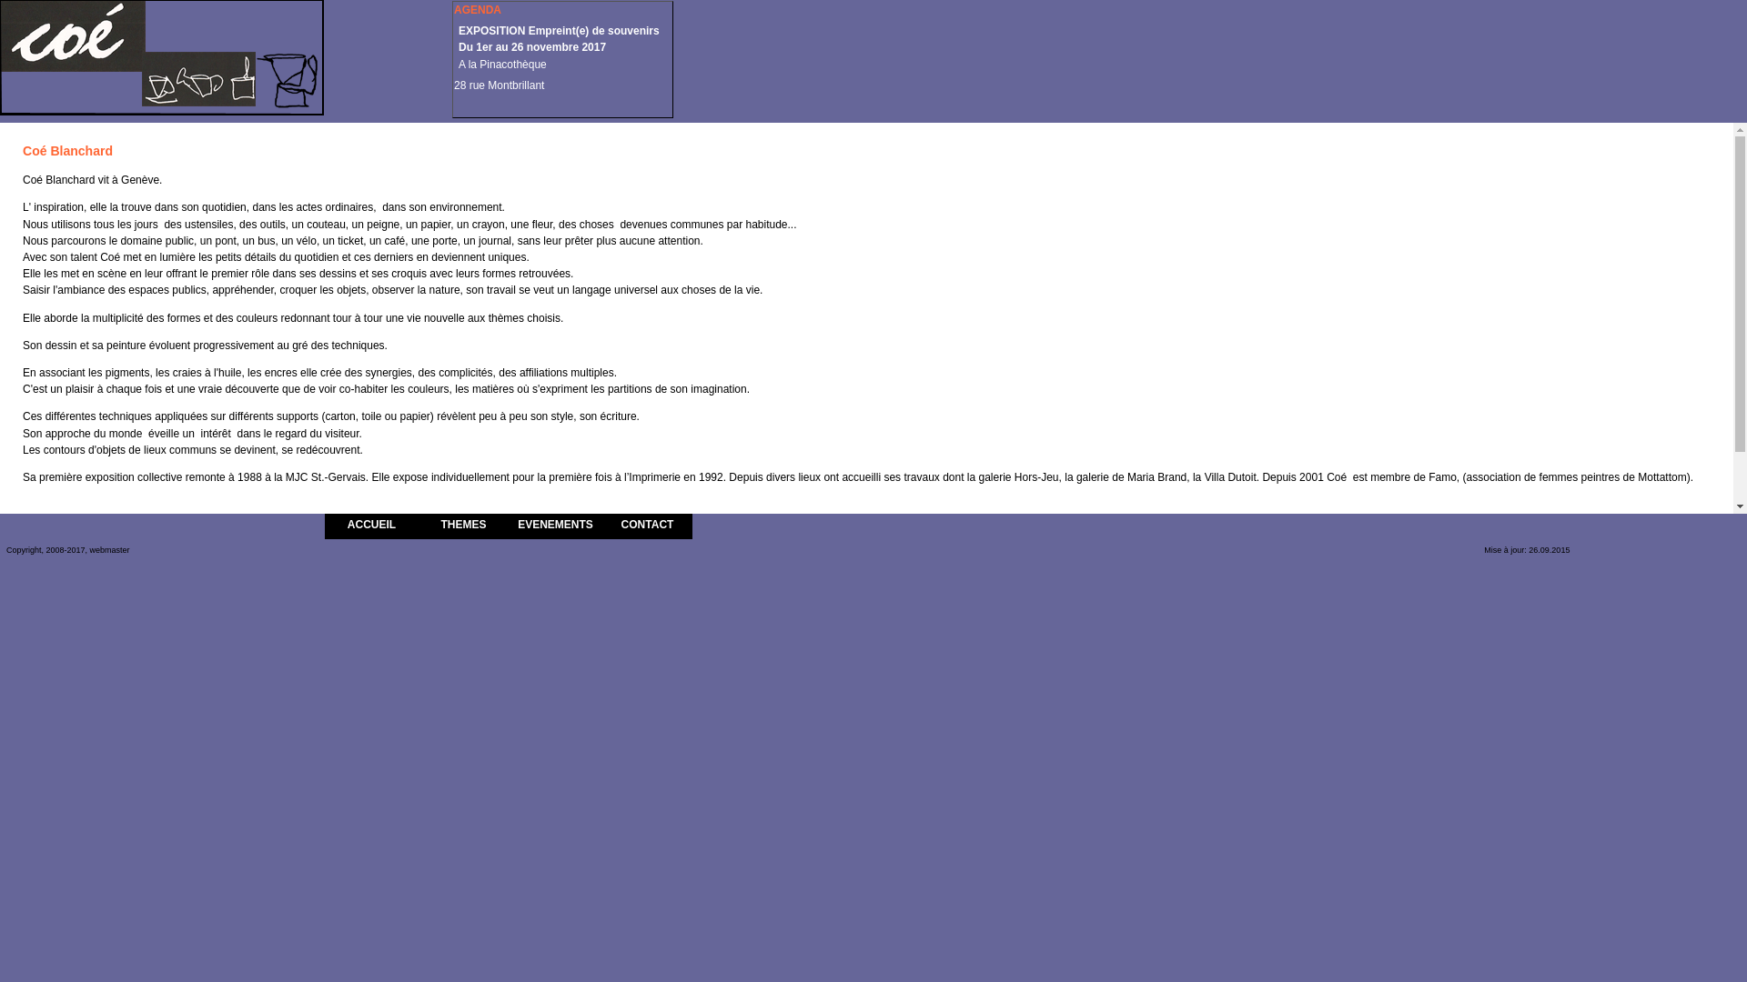  What do you see at coordinates (555, 530) in the screenshot?
I see `EVENEMENTS` at bounding box center [555, 530].